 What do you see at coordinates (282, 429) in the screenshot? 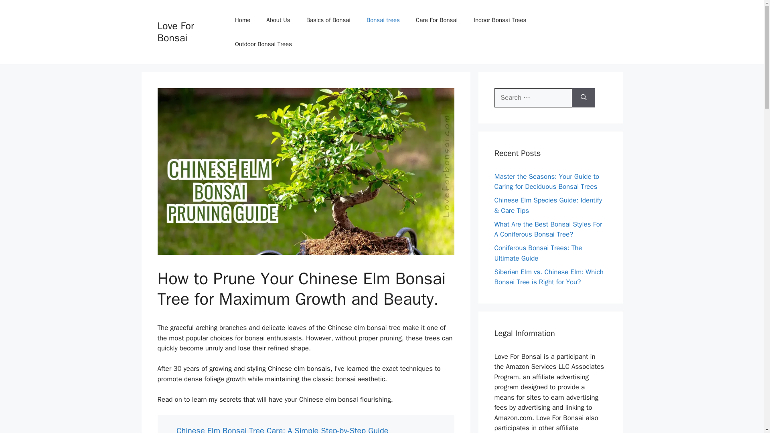
I see `Chinese Elm Bonsai Tree Care: A Simple Step-by-Step Guide` at bounding box center [282, 429].